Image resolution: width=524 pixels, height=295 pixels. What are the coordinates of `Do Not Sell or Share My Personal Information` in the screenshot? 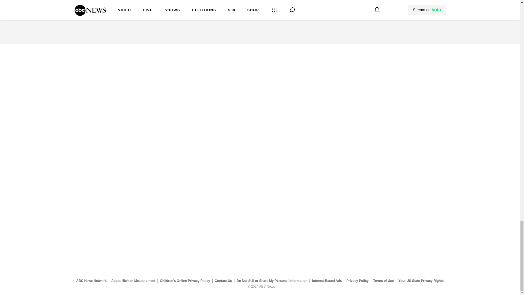 It's located at (272, 281).